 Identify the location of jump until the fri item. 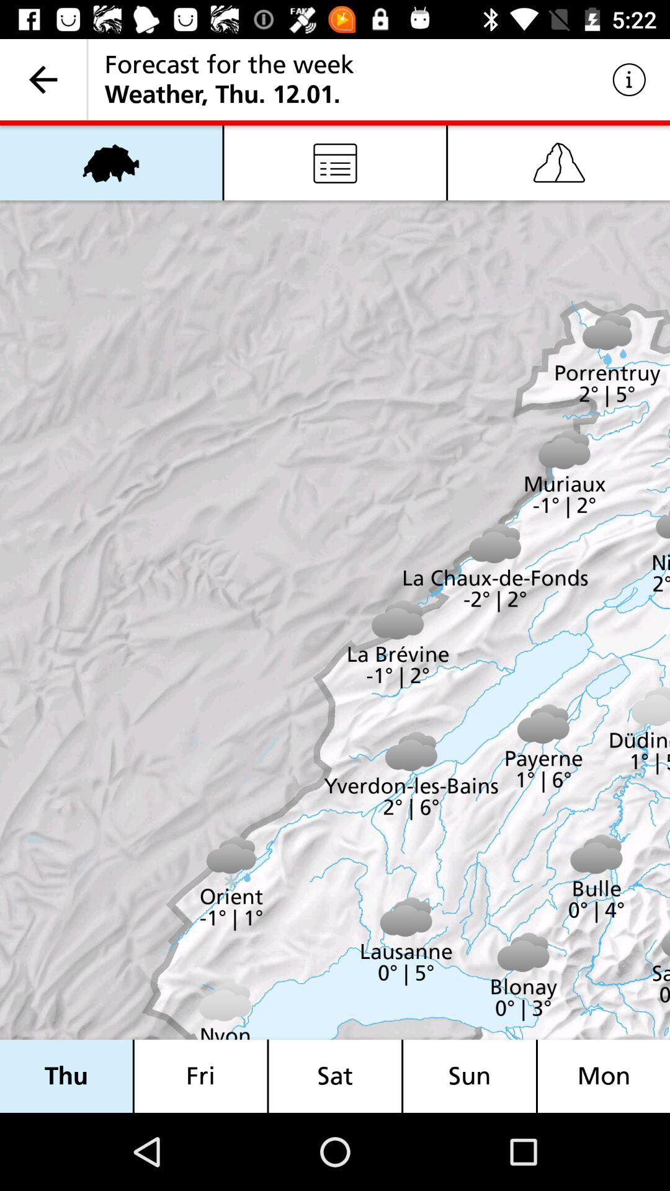
(200, 1076).